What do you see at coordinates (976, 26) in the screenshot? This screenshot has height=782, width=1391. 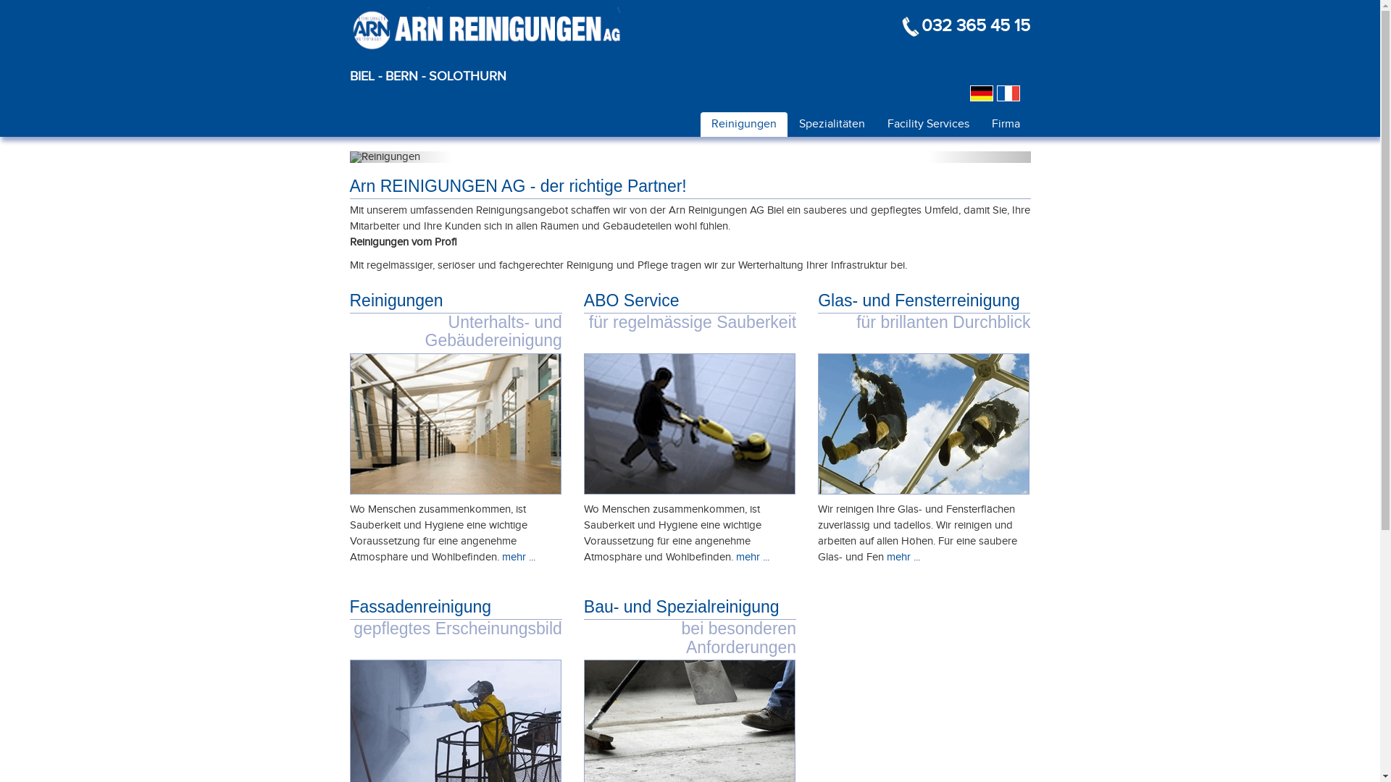 I see `032 365 45 15` at bounding box center [976, 26].